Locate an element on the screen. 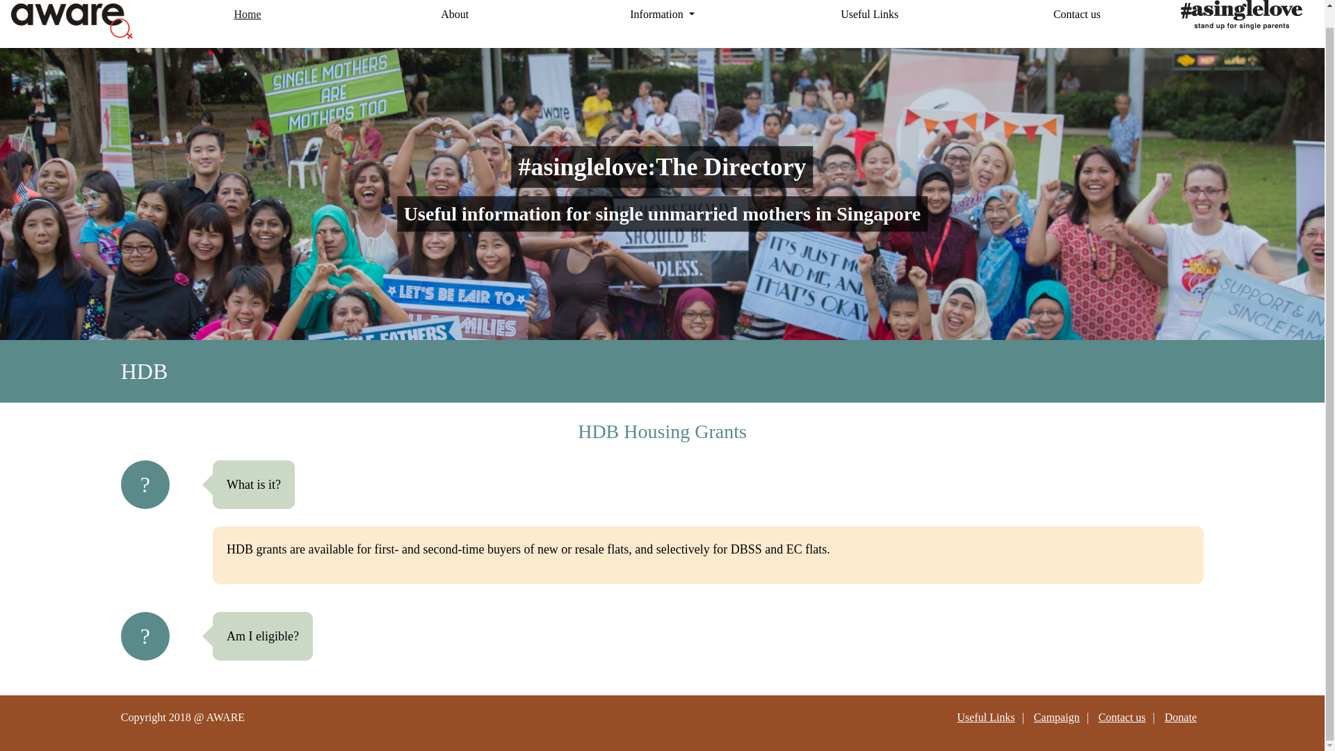 The image size is (1335, 751). Donate is located at coordinates (1180, 717).